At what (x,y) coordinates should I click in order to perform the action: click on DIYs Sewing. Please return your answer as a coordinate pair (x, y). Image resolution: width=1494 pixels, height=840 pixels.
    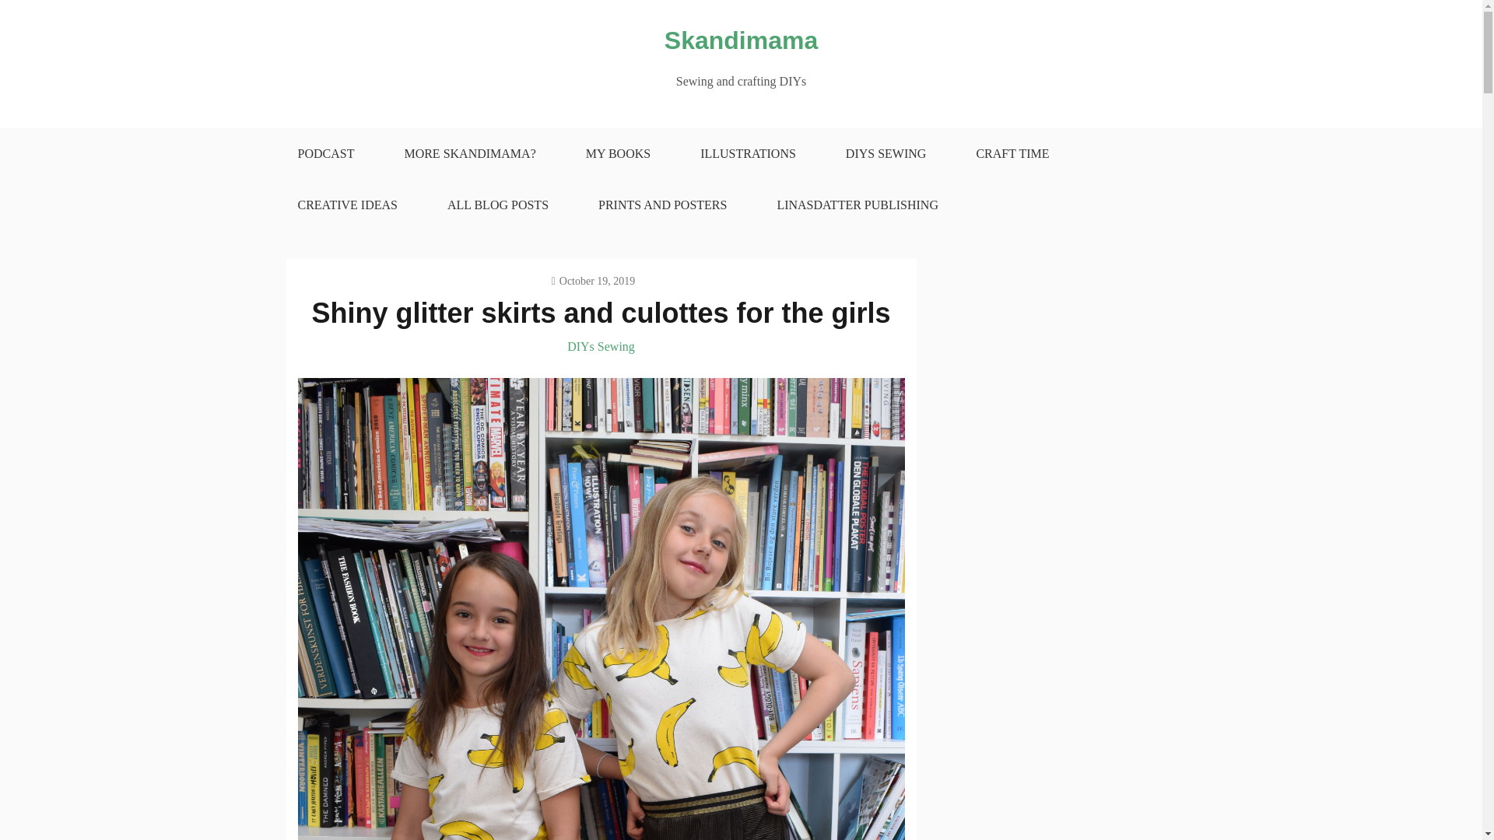
    Looking at the image, I should click on (601, 346).